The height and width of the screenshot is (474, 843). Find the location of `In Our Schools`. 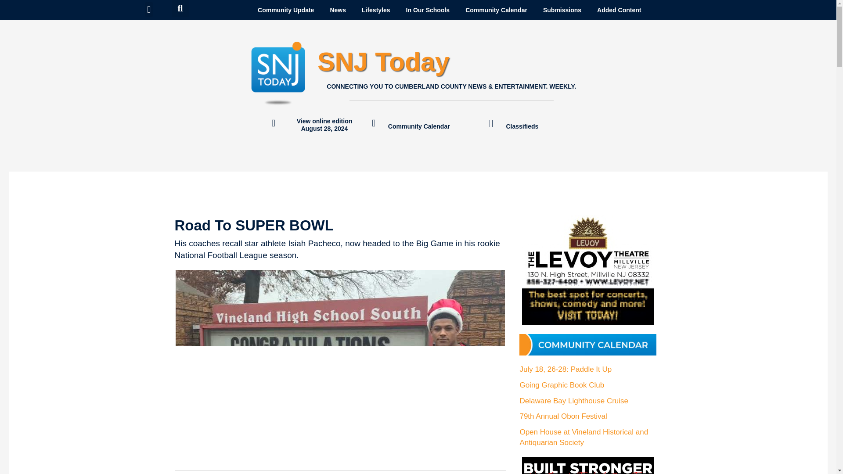

In Our Schools is located at coordinates (428, 10).